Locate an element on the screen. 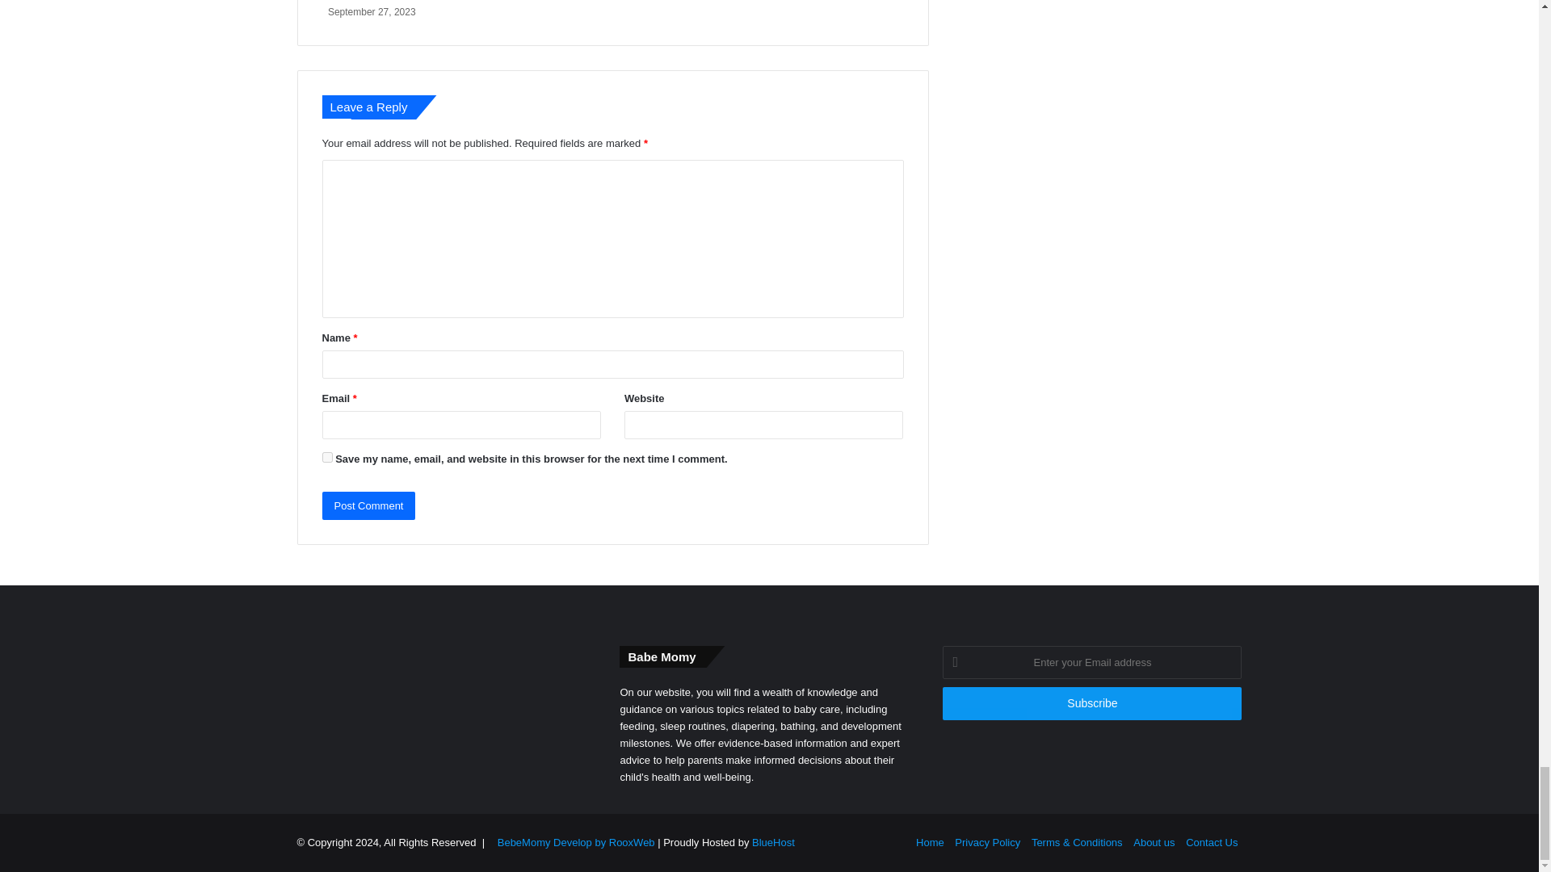 This screenshot has height=872, width=1551. yes is located at coordinates (326, 457).